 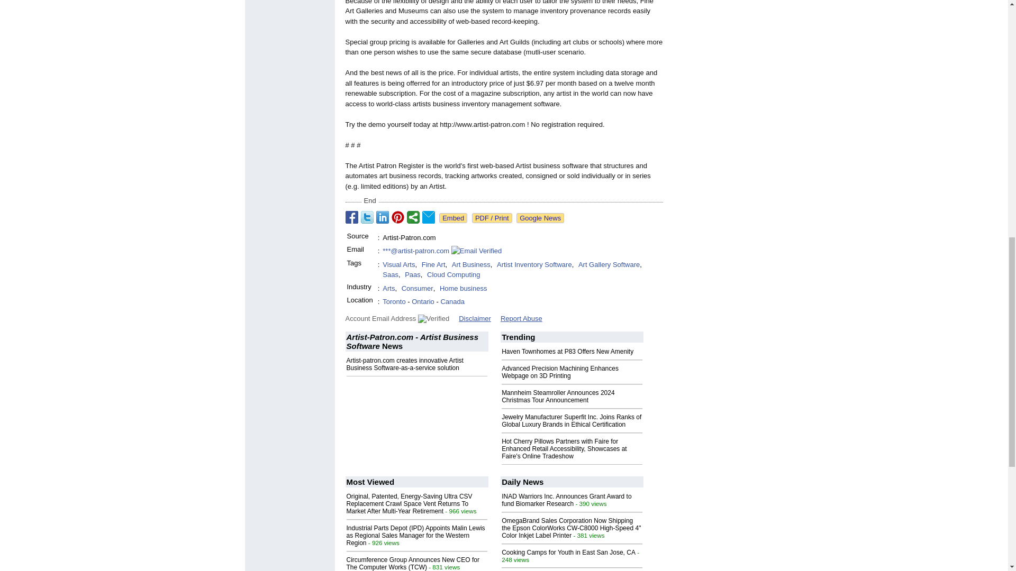 I want to click on Embed, so click(x=453, y=218).